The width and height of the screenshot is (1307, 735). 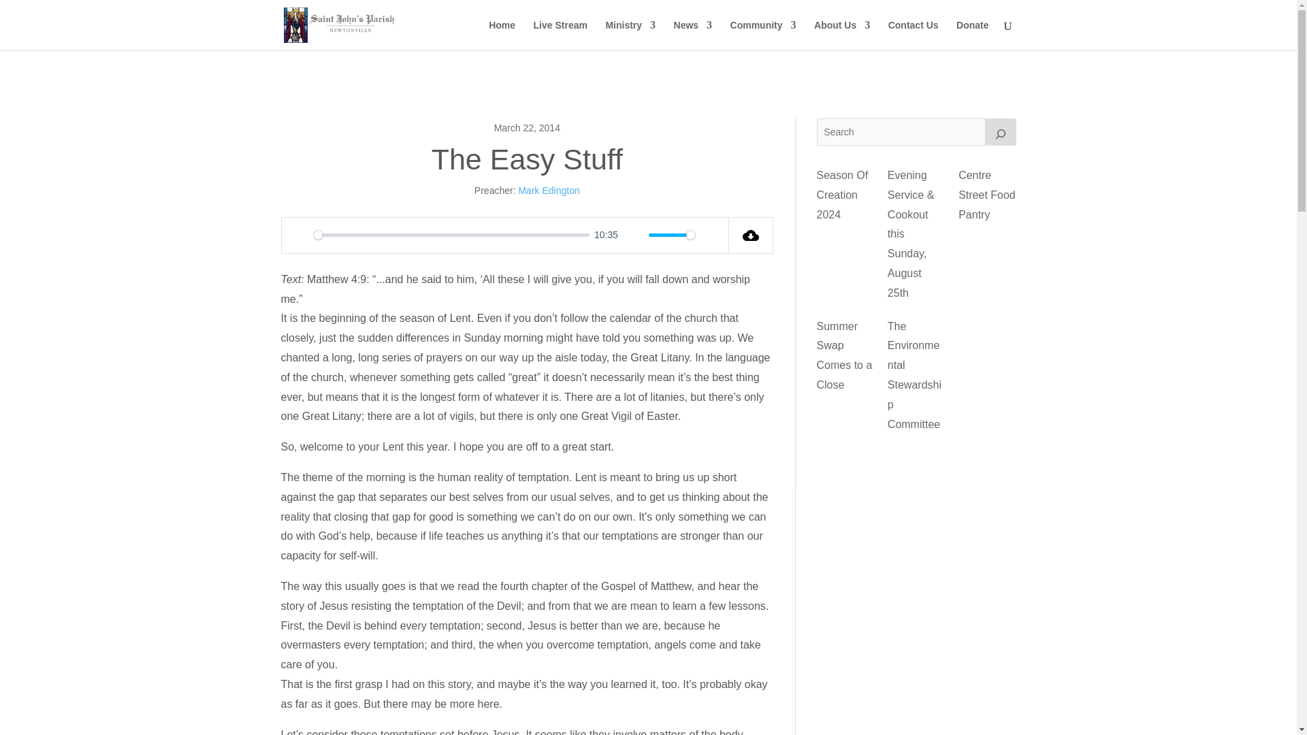 What do you see at coordinates (914, 35) in the screenshot?
I see `Contact Us` at bounding box center [914, 35].